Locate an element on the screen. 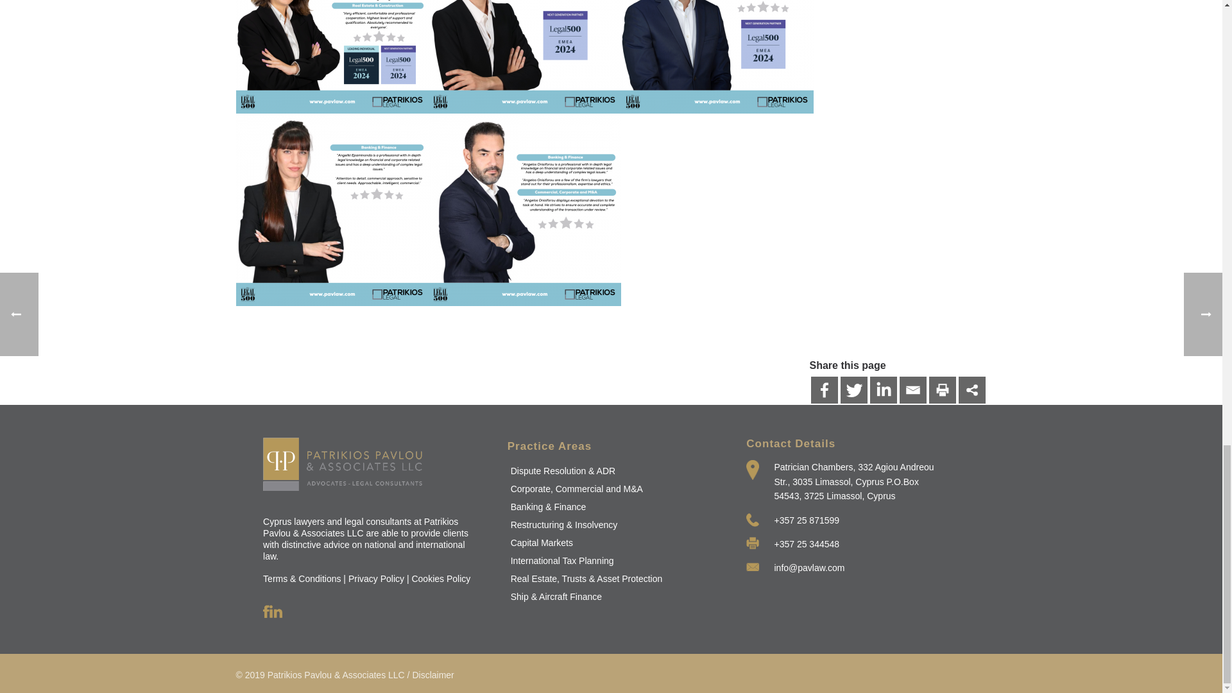  Email is located at coordinates (912, 390).